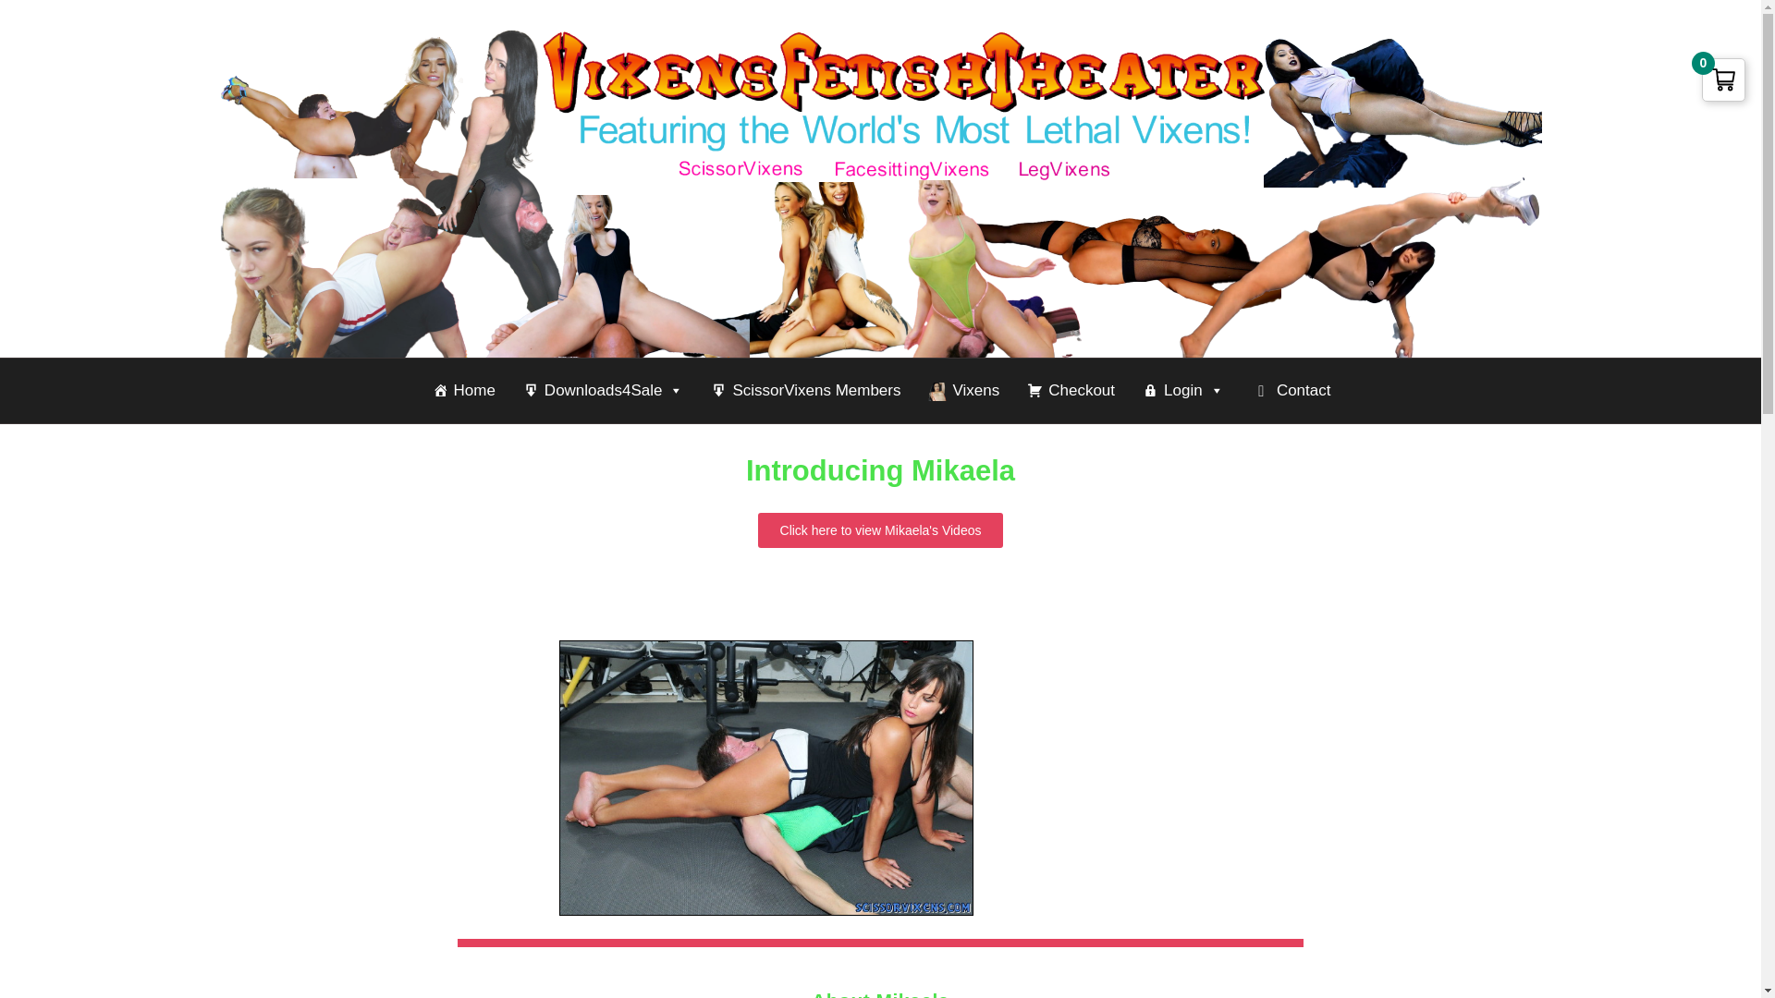 The width and height of the screenshot is (1775, 998). What do you see at coordinates (1291, 391) in the screenshot?
I see `Contact` at bounding box center [1291, 391].